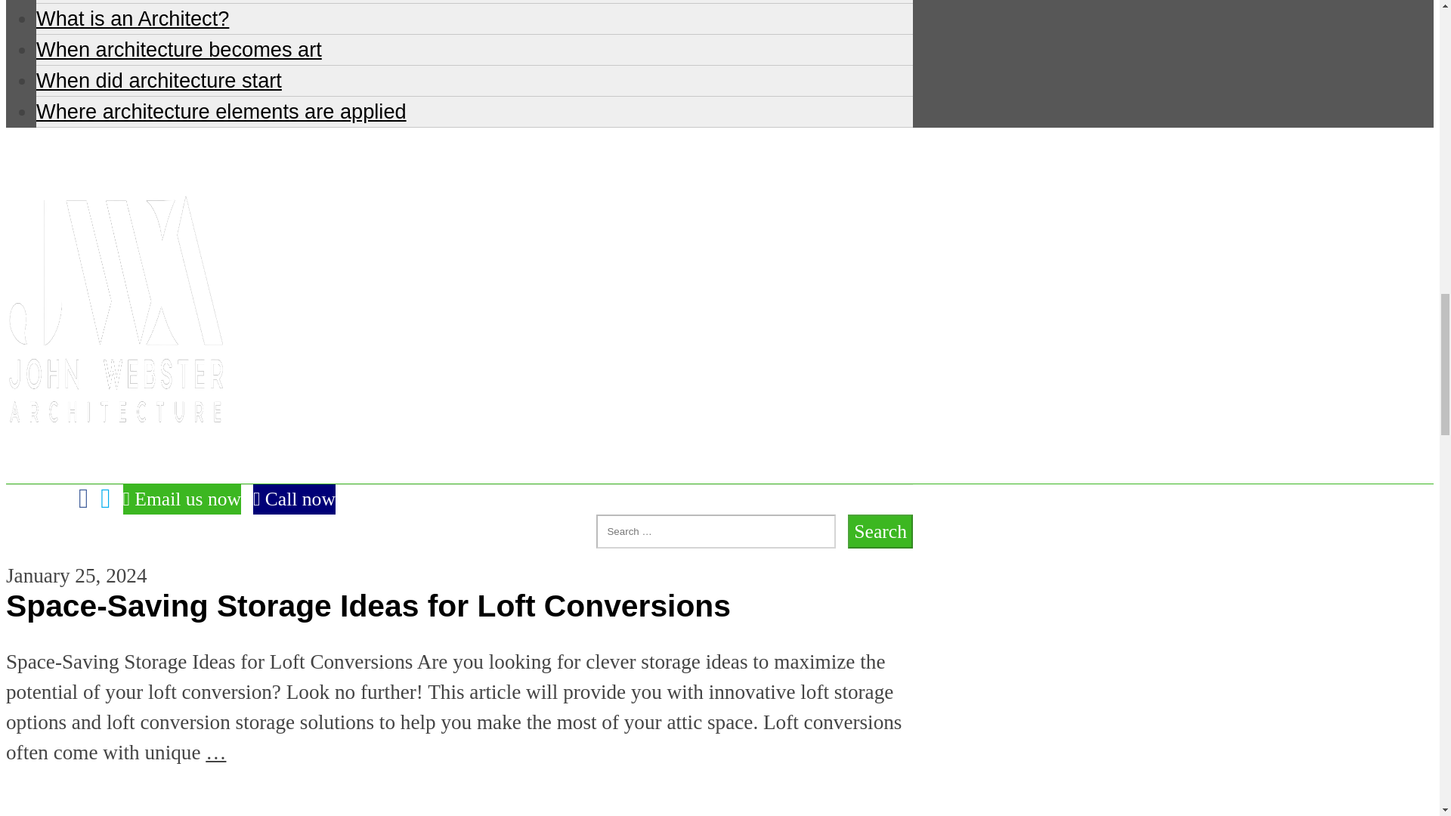 This screenshot has width=1451, height=816. I want to click on Go to homepage, so click(115, 468).